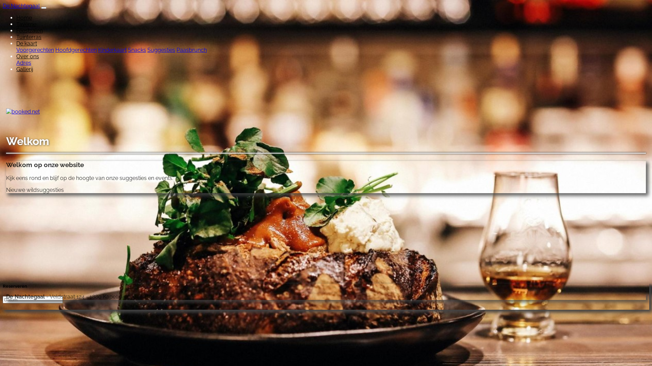 This screenshot has width=652, height=366. What do you see at coordinates (25, 69) in the screenshot?
I see `Gallerij` at bounding box center [25, 69].